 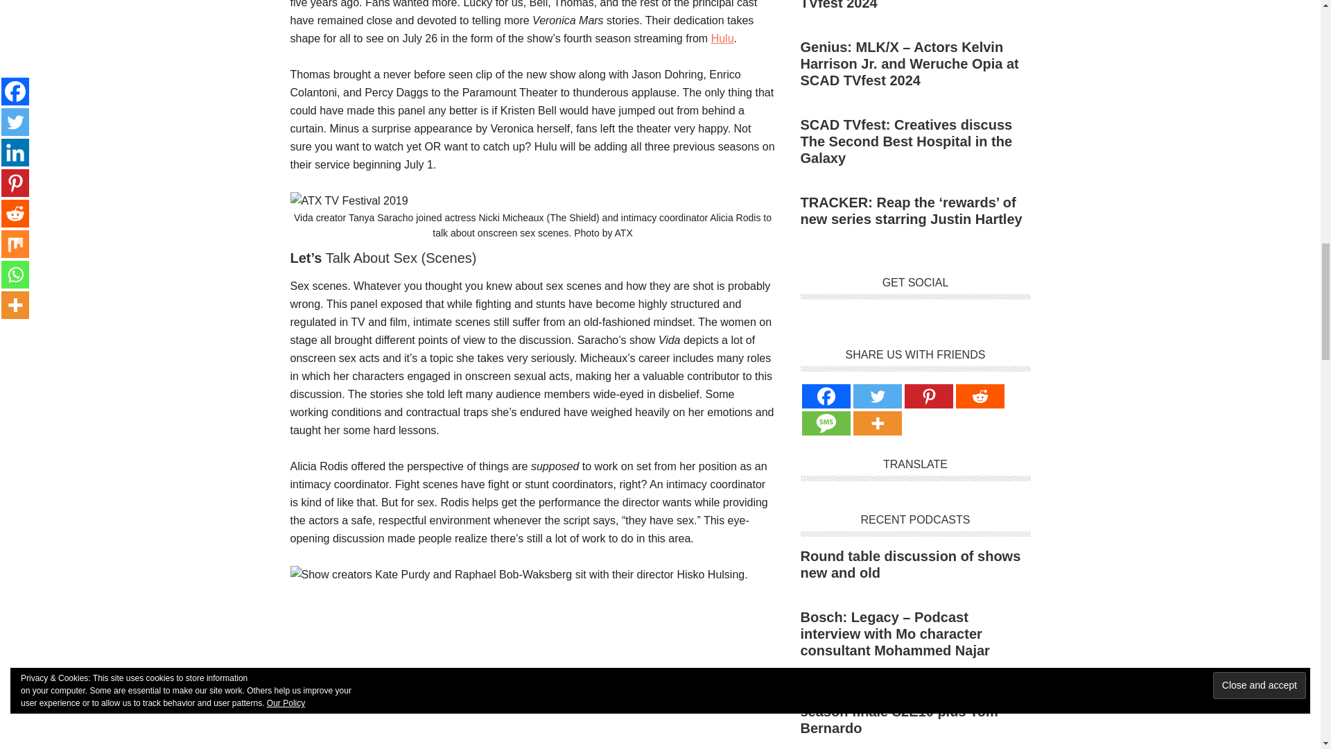 I want to click on Hulu, so click(x=722, y=38).